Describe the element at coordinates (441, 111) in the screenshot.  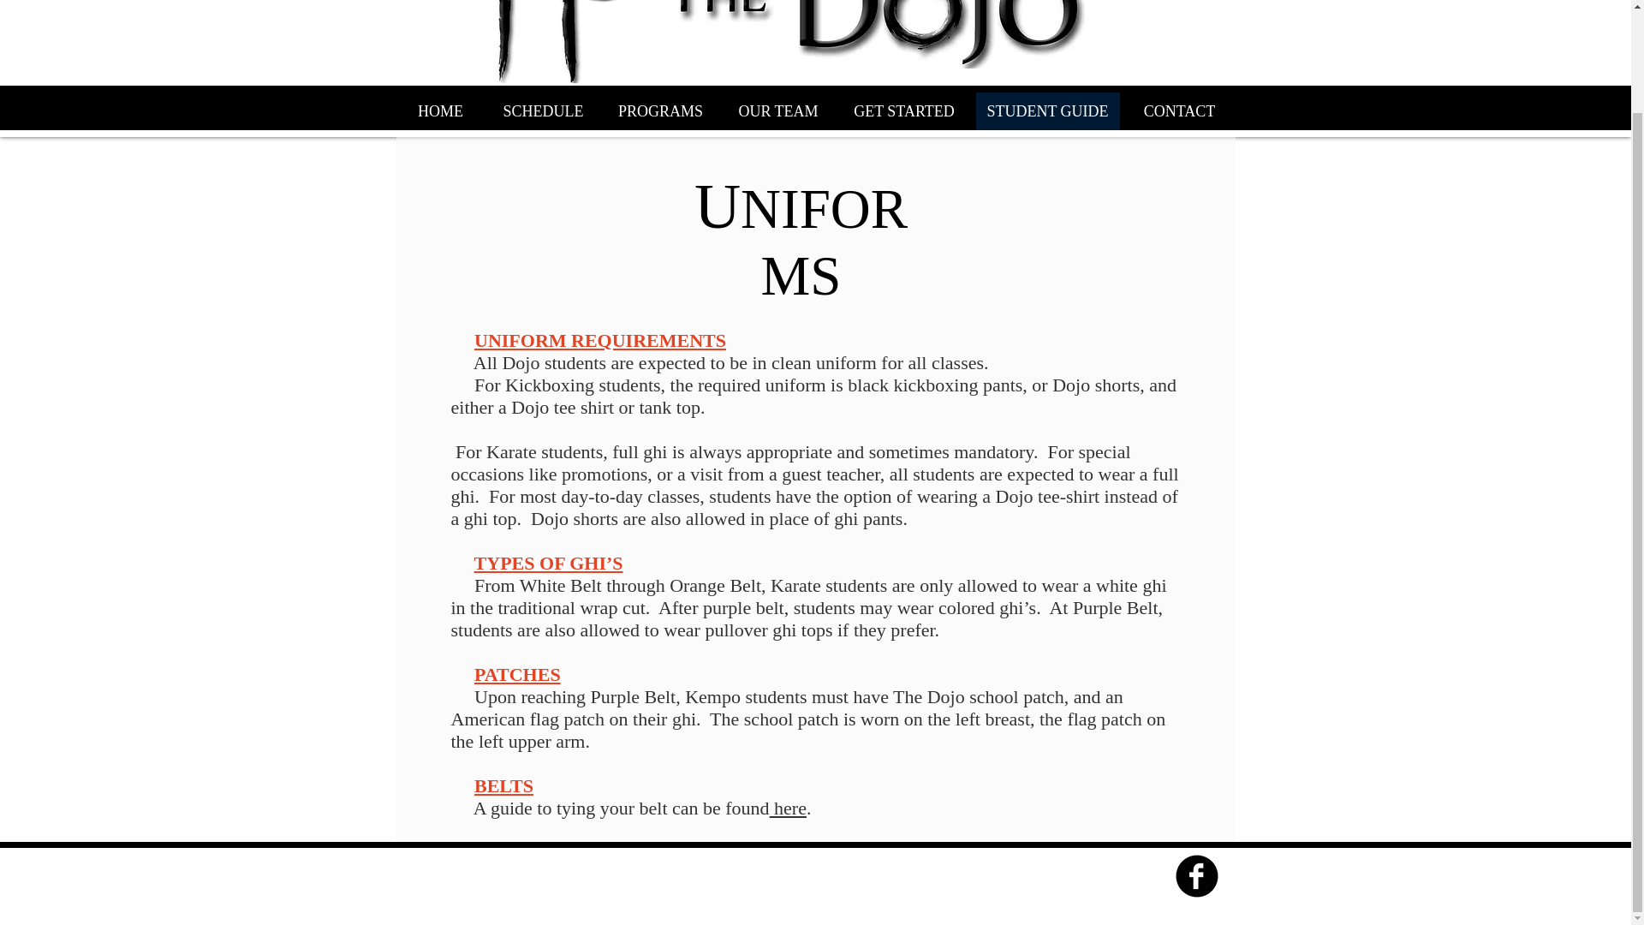
I see `HOME` at that location.